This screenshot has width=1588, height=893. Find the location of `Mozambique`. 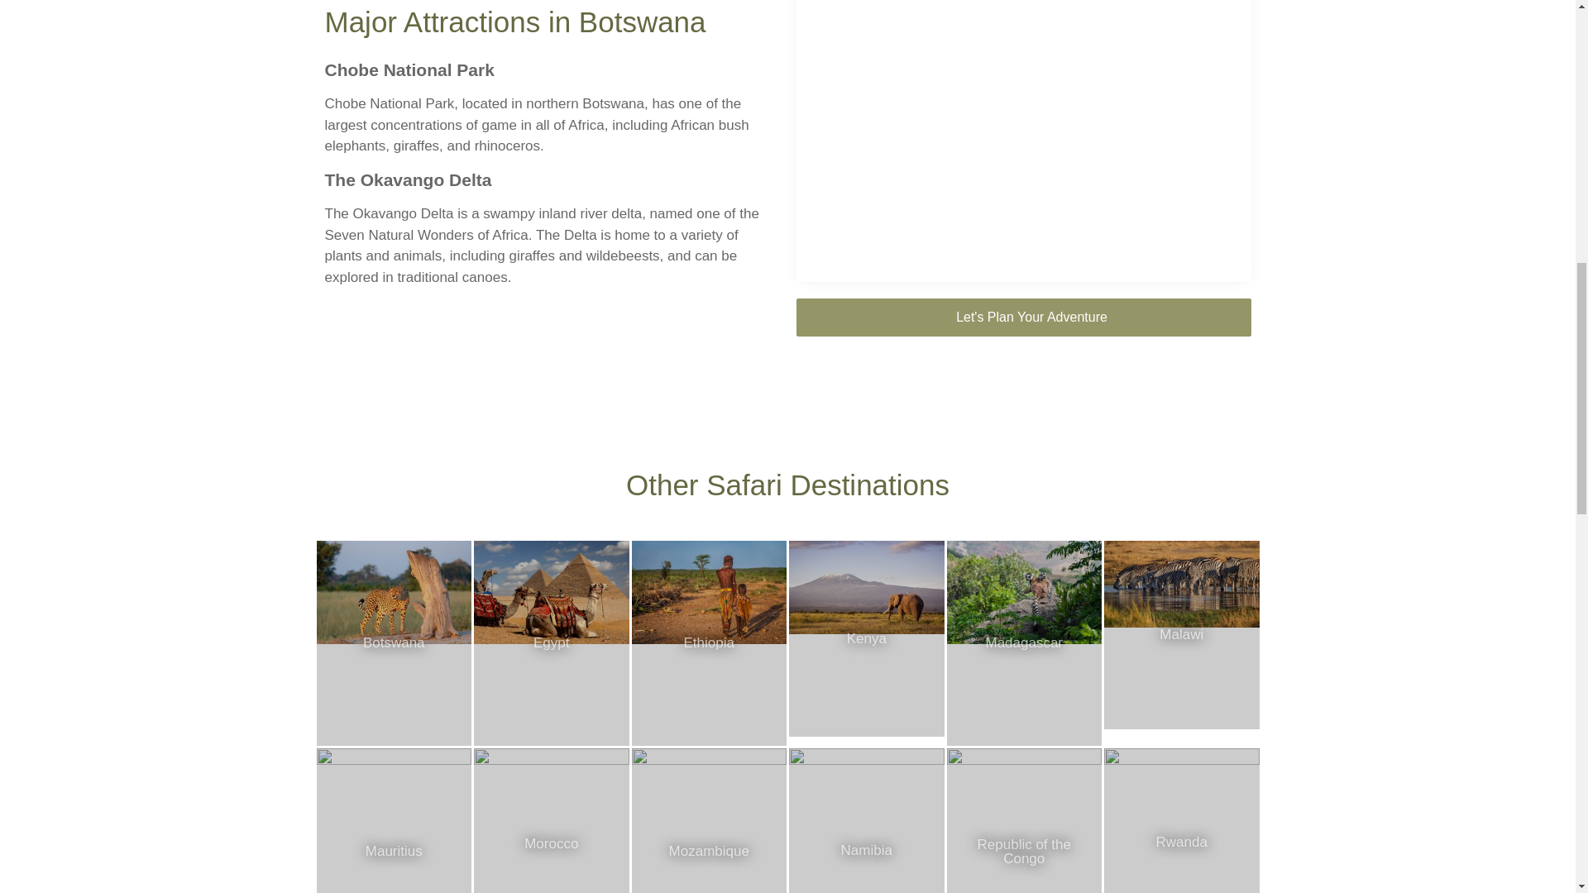

Mozambique is located at coordinates (710, 820).